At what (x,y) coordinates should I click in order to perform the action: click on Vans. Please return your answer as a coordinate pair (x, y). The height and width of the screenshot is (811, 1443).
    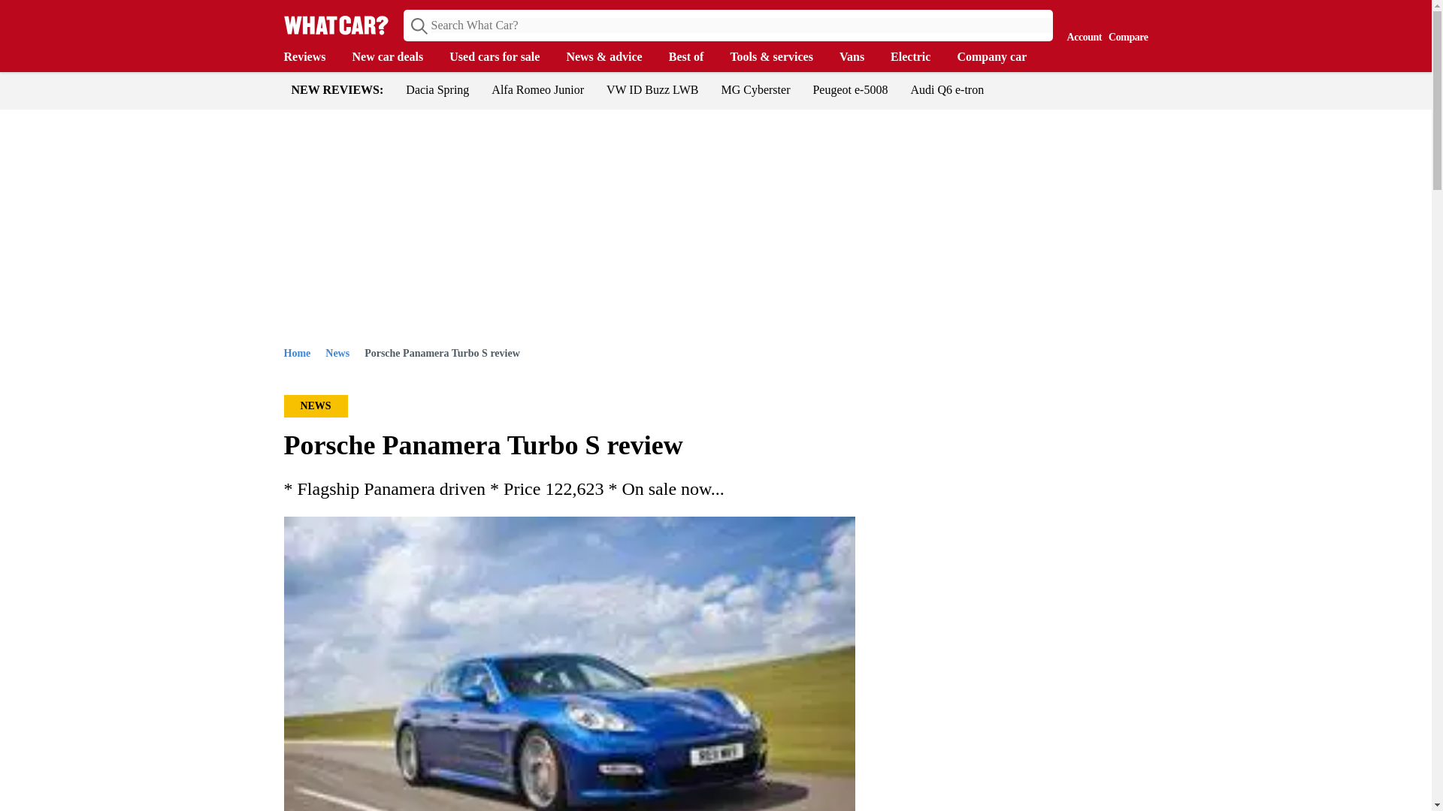
    Looking at the image, I should click on (859, 57).